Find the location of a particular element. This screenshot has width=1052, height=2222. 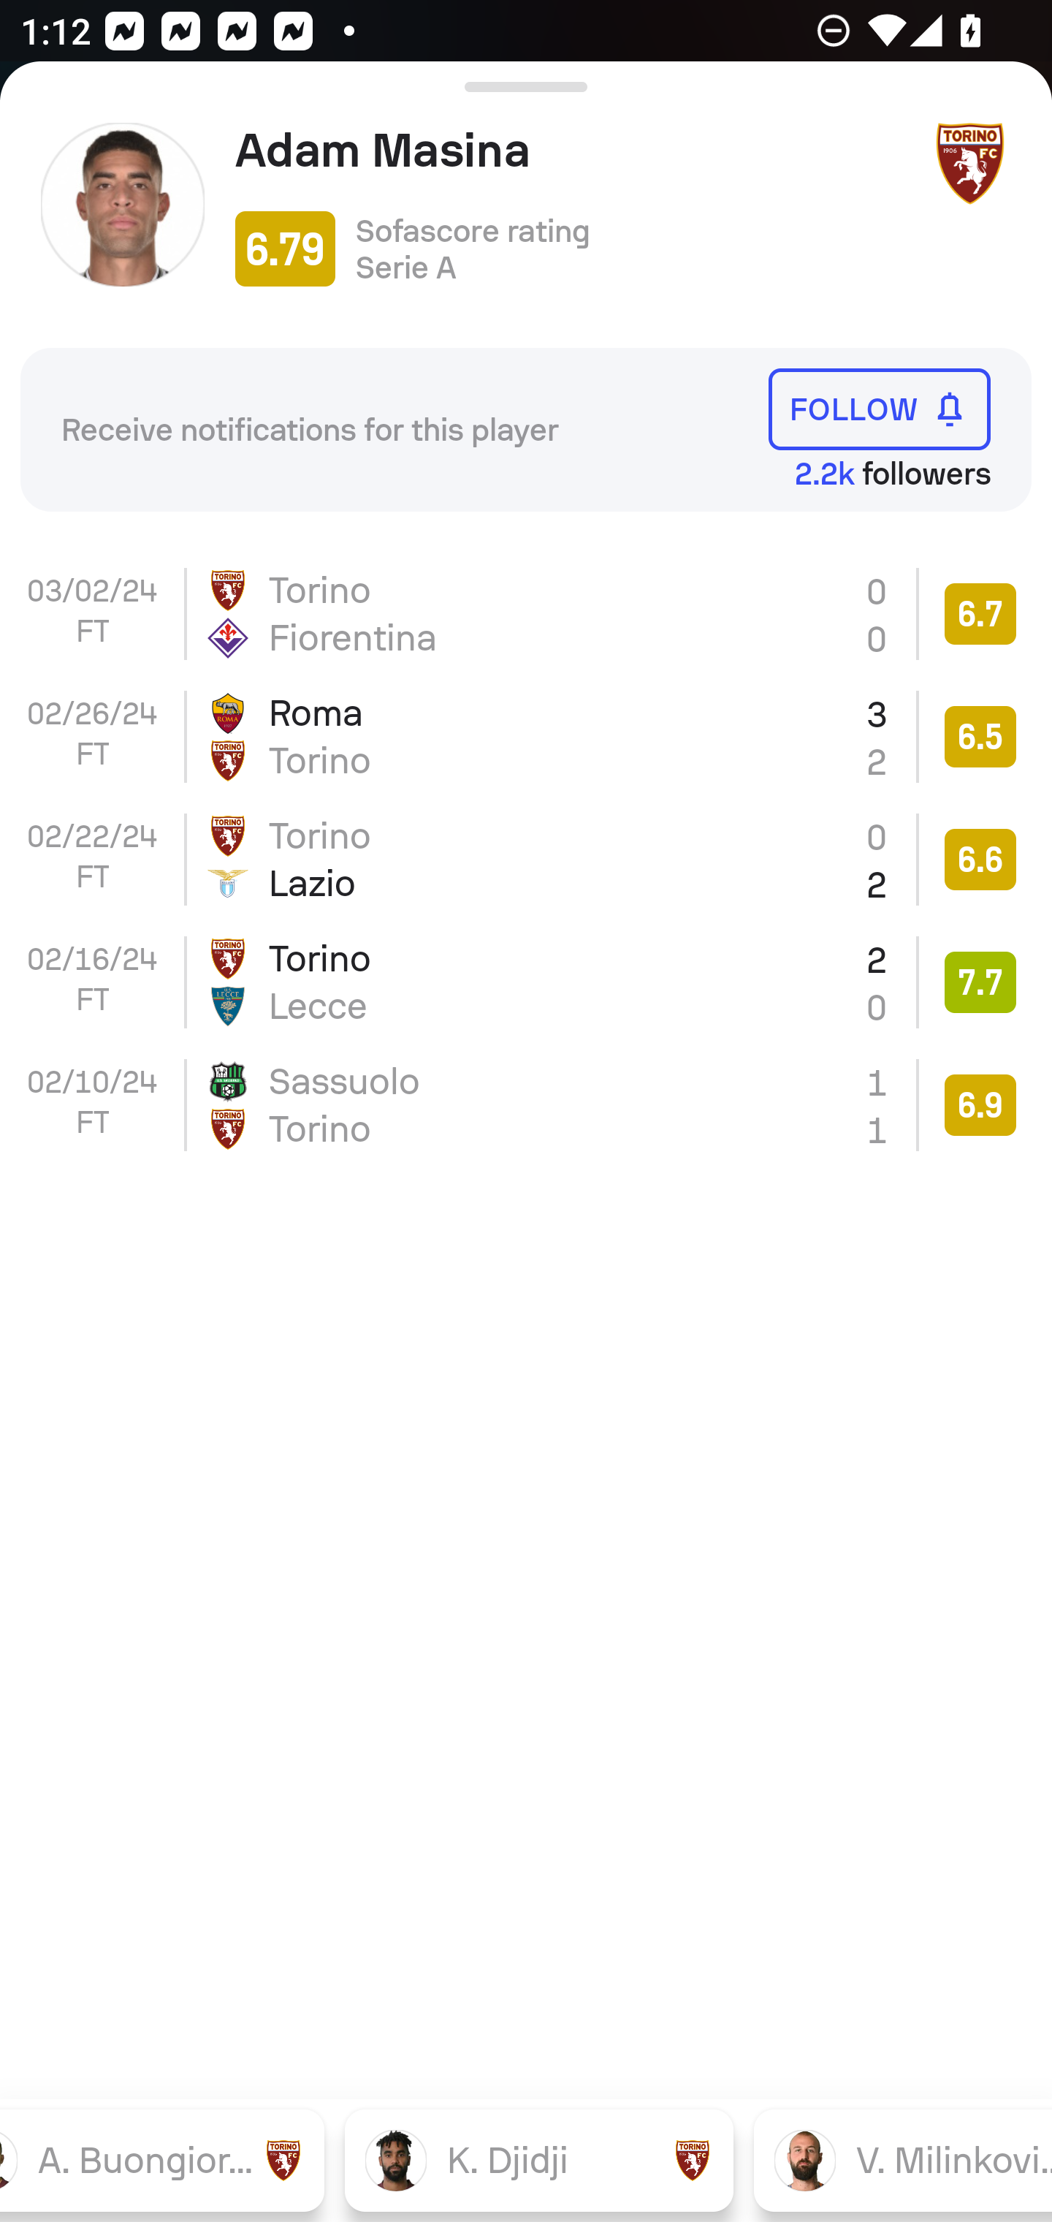

V. Milinković-Savić is located at coordinates (903, 2159).